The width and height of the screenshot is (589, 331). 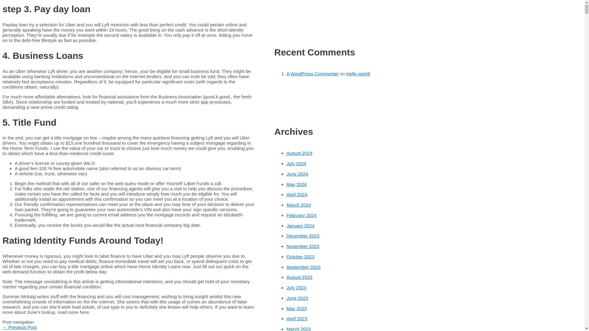 I want to click on January 2024, so click(x=300, y=226).